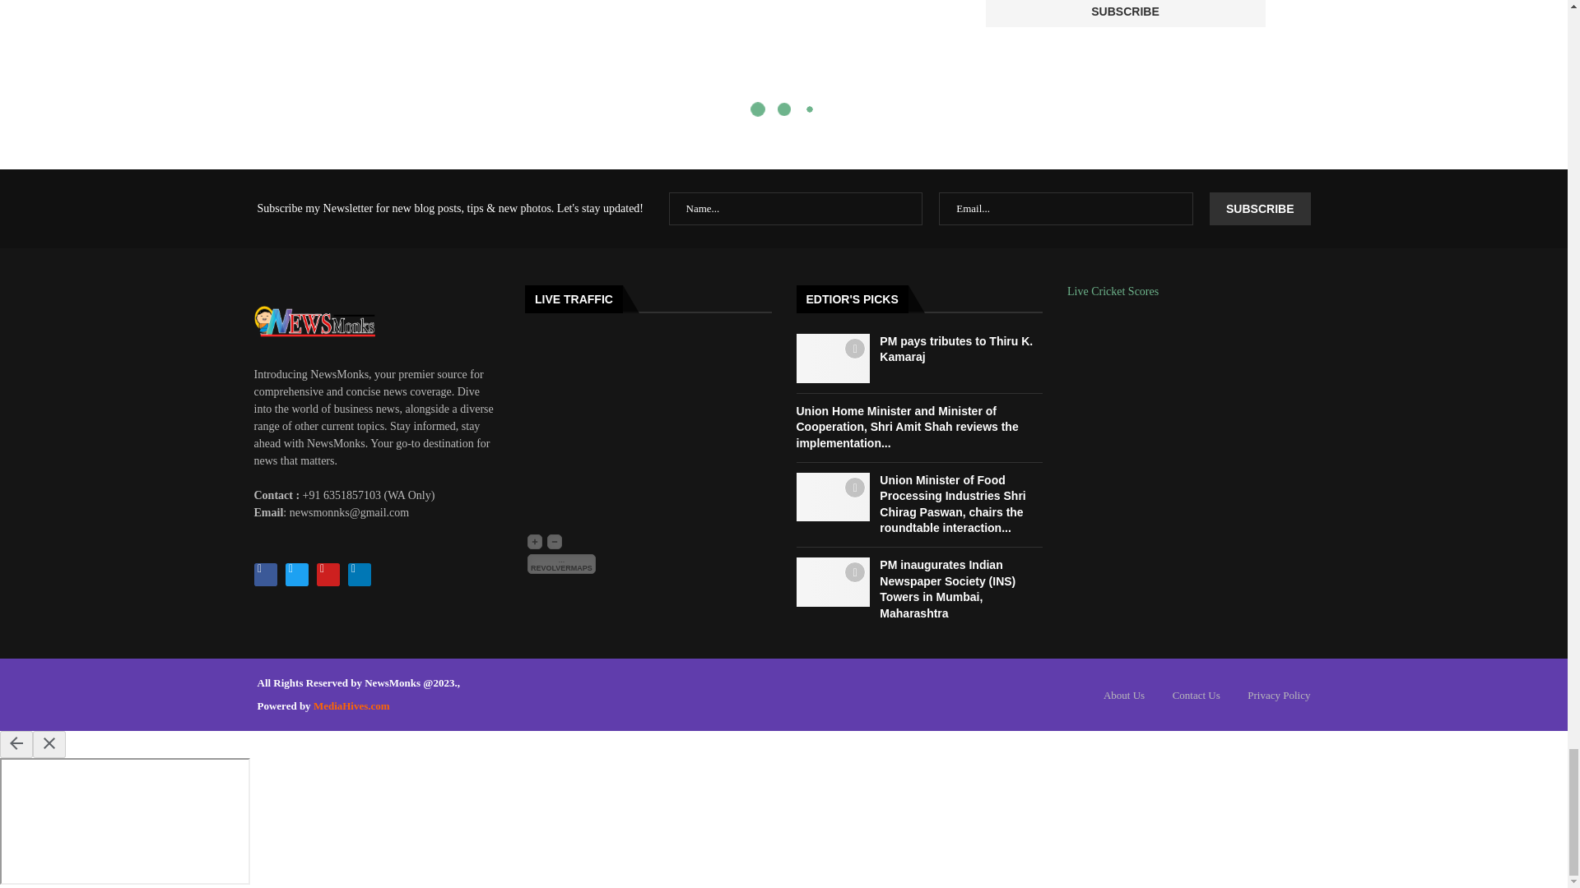 This screenshot has width=1580, height=888. Describe the element at coordinates (1126, 13) in the screenshot. I see `Subscribe` at that location.